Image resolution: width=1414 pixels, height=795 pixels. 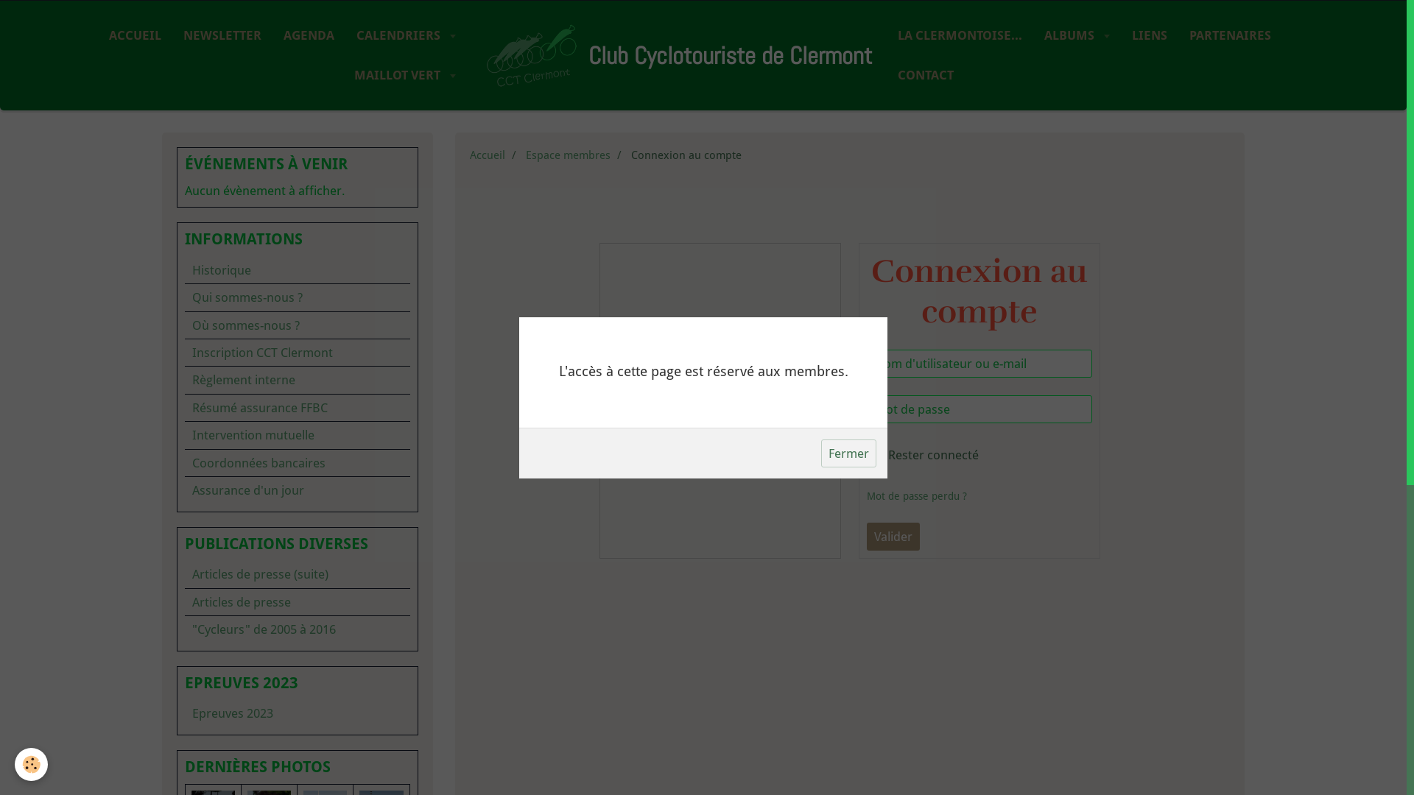 I want to click on PARTENAIRES, so click(x=1230, y=35).